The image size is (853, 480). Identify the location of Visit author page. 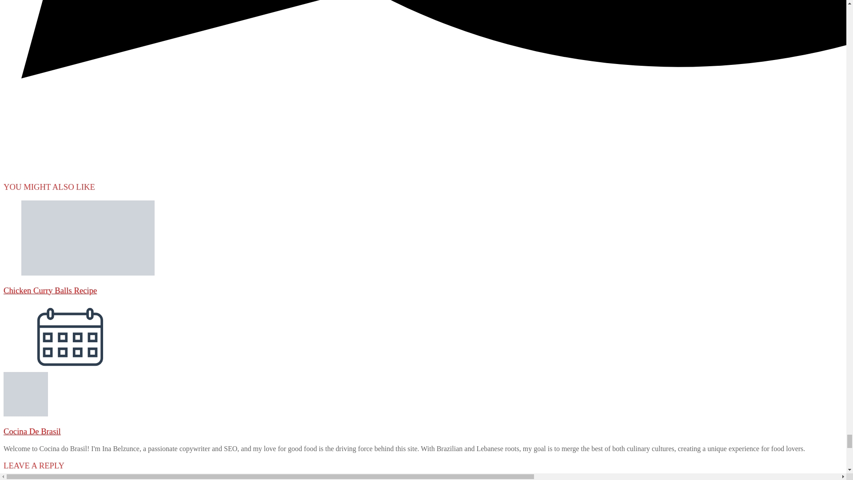
(25, 414).